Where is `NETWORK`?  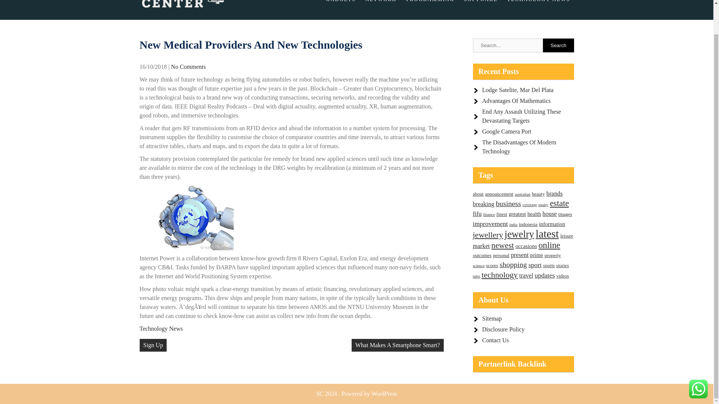
NETWORK is located at coordinates (381, 4).